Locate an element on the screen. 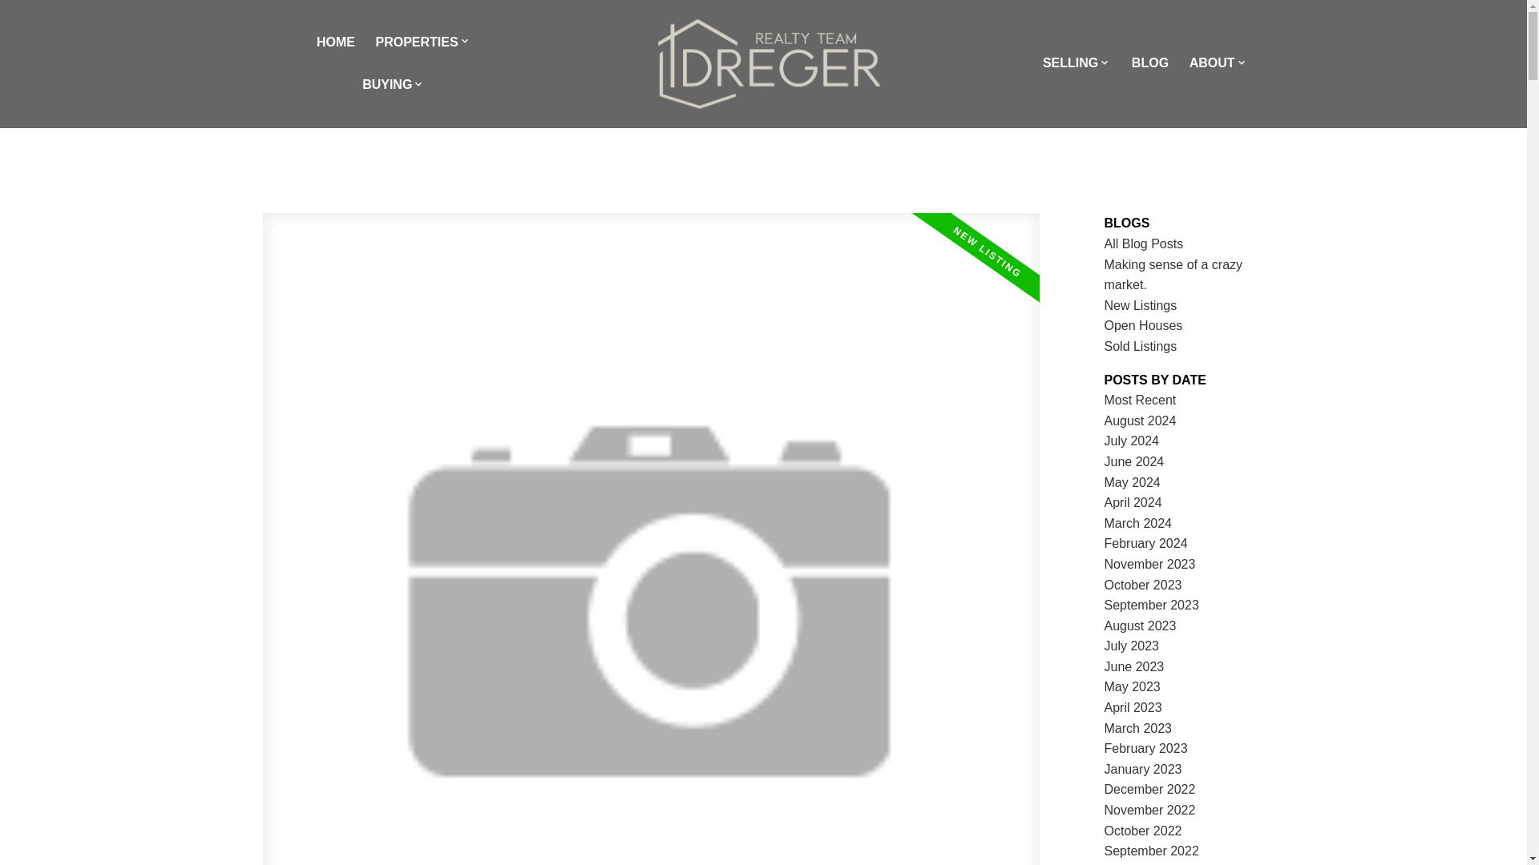 Image resolution: width=1539 pixels, height=865 pixels. All Blog Posts is located at coordinates (1144, 243).